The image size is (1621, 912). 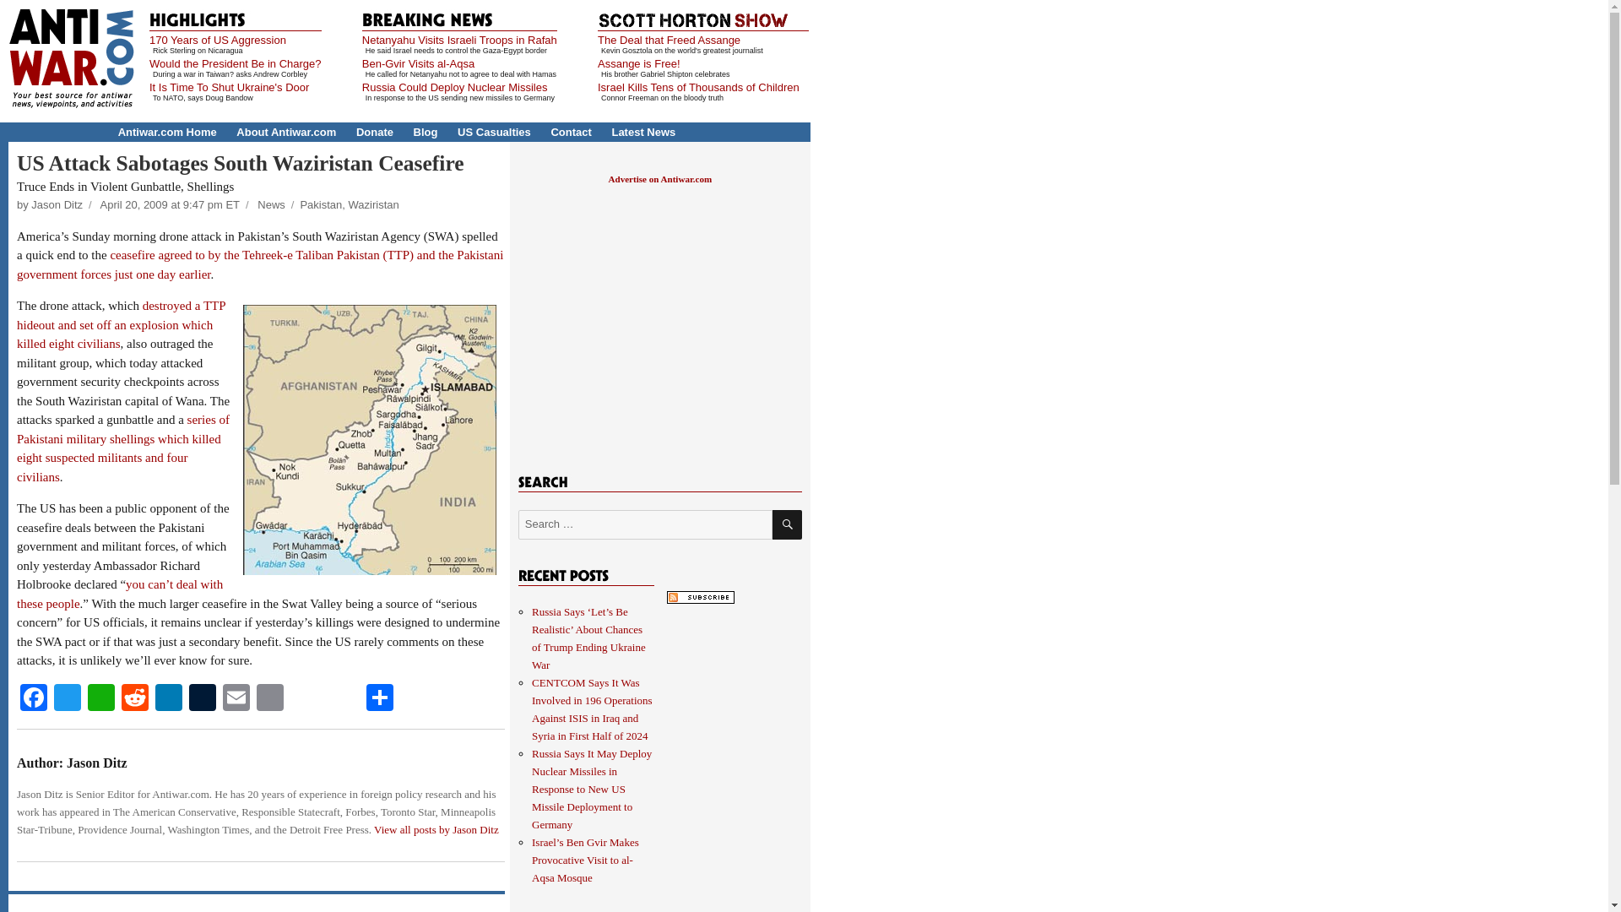 What do you see at coordinates (169, 699) in the screenshot?
I see `LinkedIn` at bounding box center [169, 699].